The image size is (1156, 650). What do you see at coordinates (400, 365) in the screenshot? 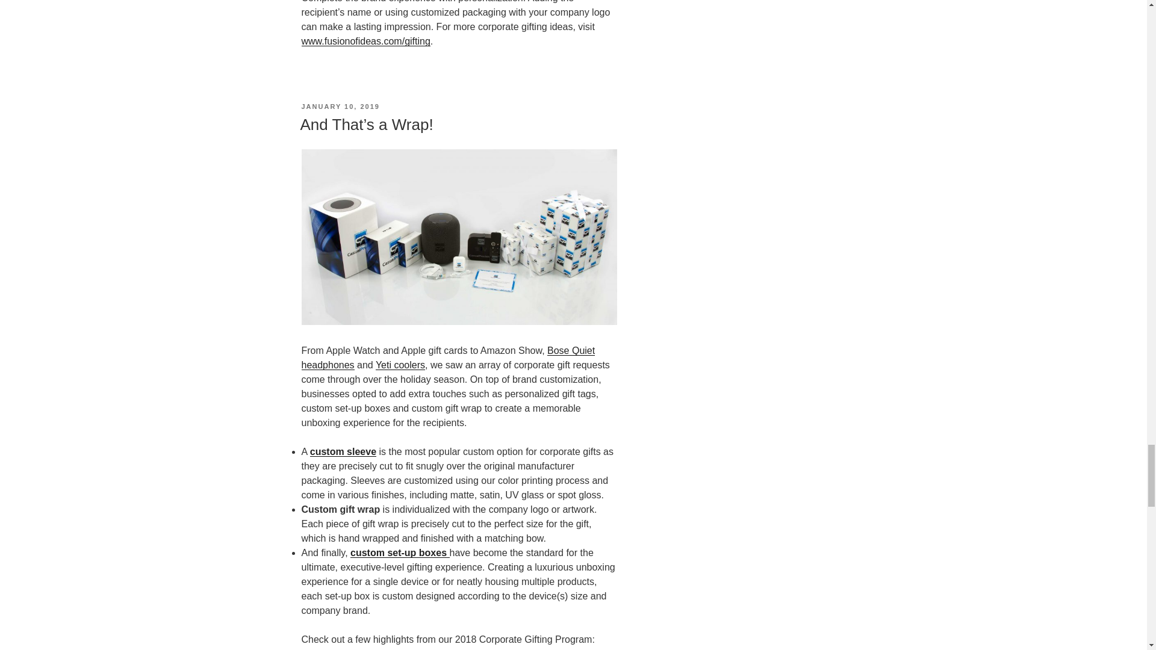
I see `Yeti coolers` at bounding box center [400, 365].